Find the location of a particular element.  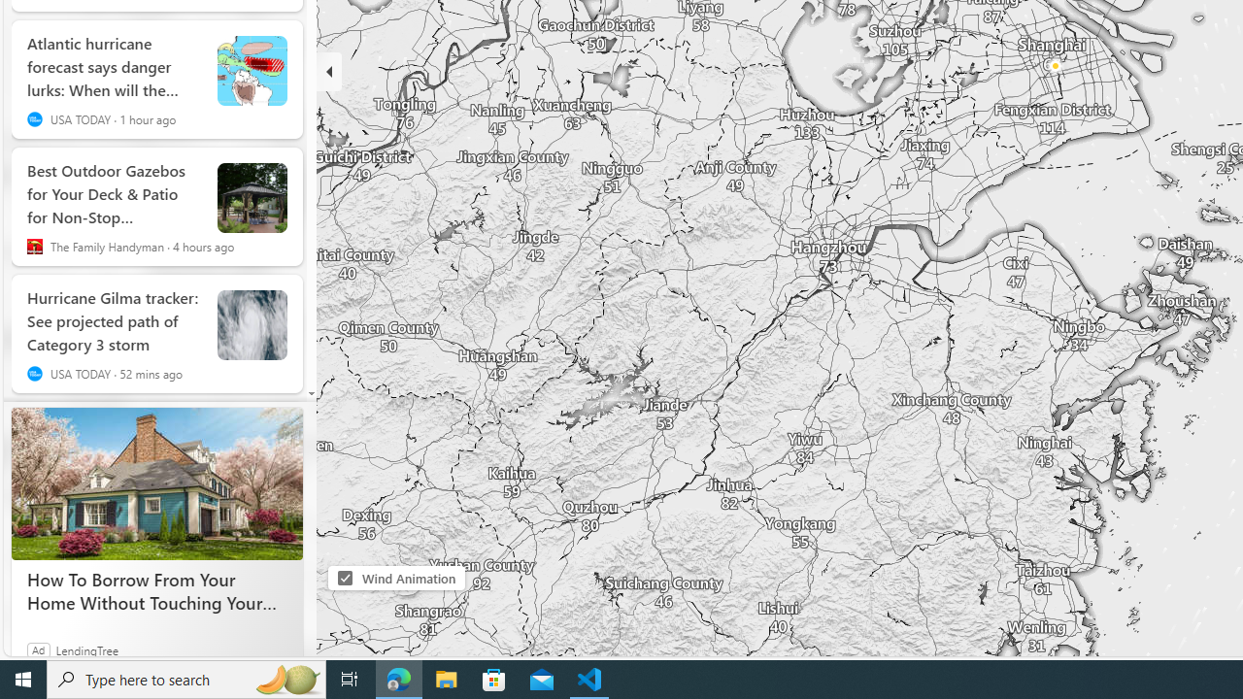

Wind Animation is located at coordinates (346, 579).